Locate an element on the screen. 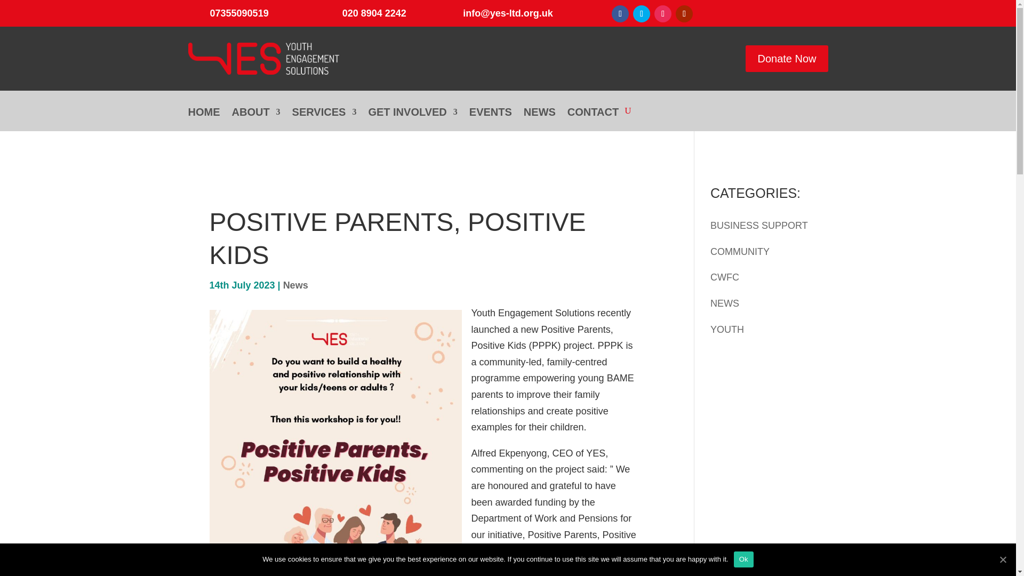  Follow on Instagram is located at coordinates (662, 14).